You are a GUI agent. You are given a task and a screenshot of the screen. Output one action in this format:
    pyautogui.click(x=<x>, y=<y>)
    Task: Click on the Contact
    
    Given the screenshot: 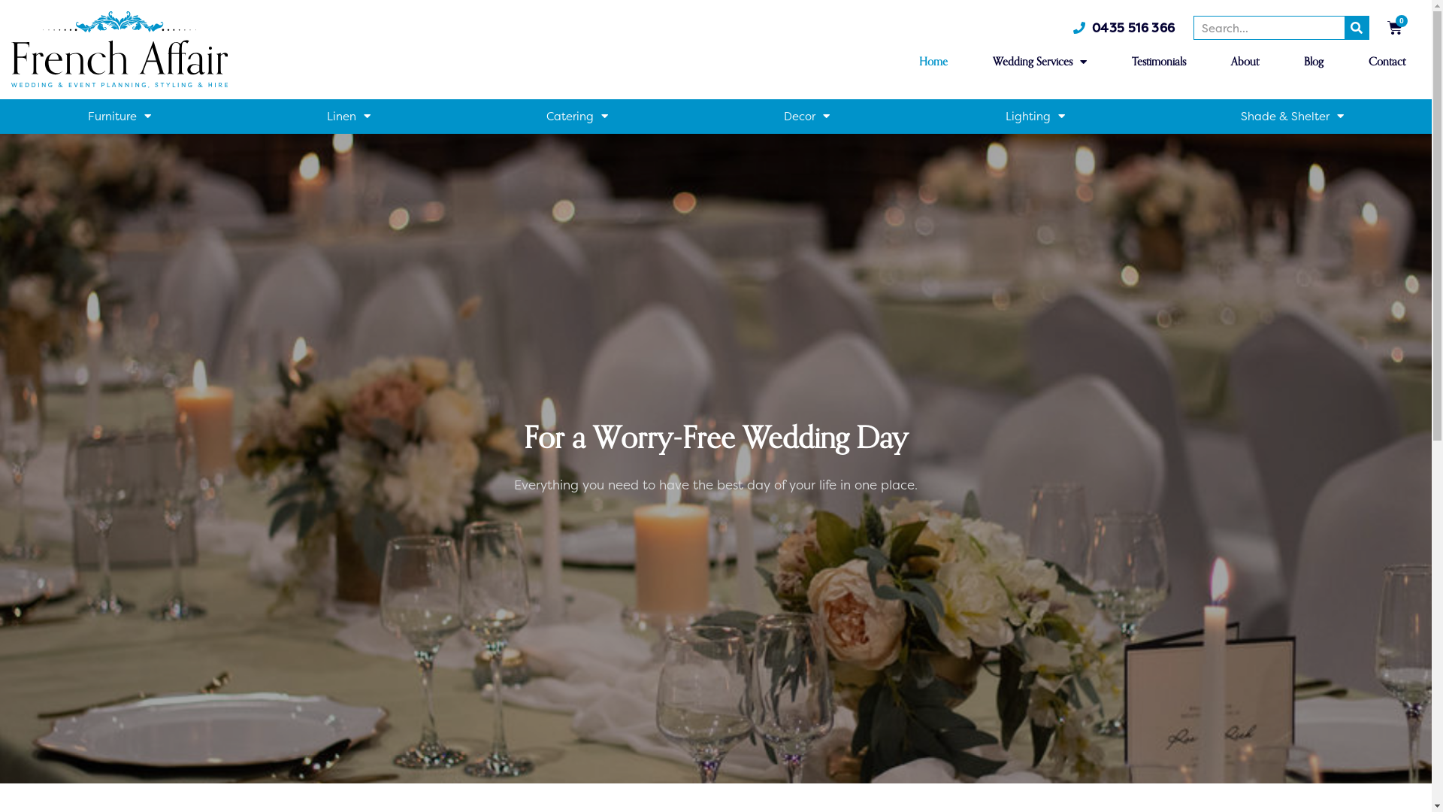 What is the action you would take?
    pyautogui.click(x=1387, y=62)
    